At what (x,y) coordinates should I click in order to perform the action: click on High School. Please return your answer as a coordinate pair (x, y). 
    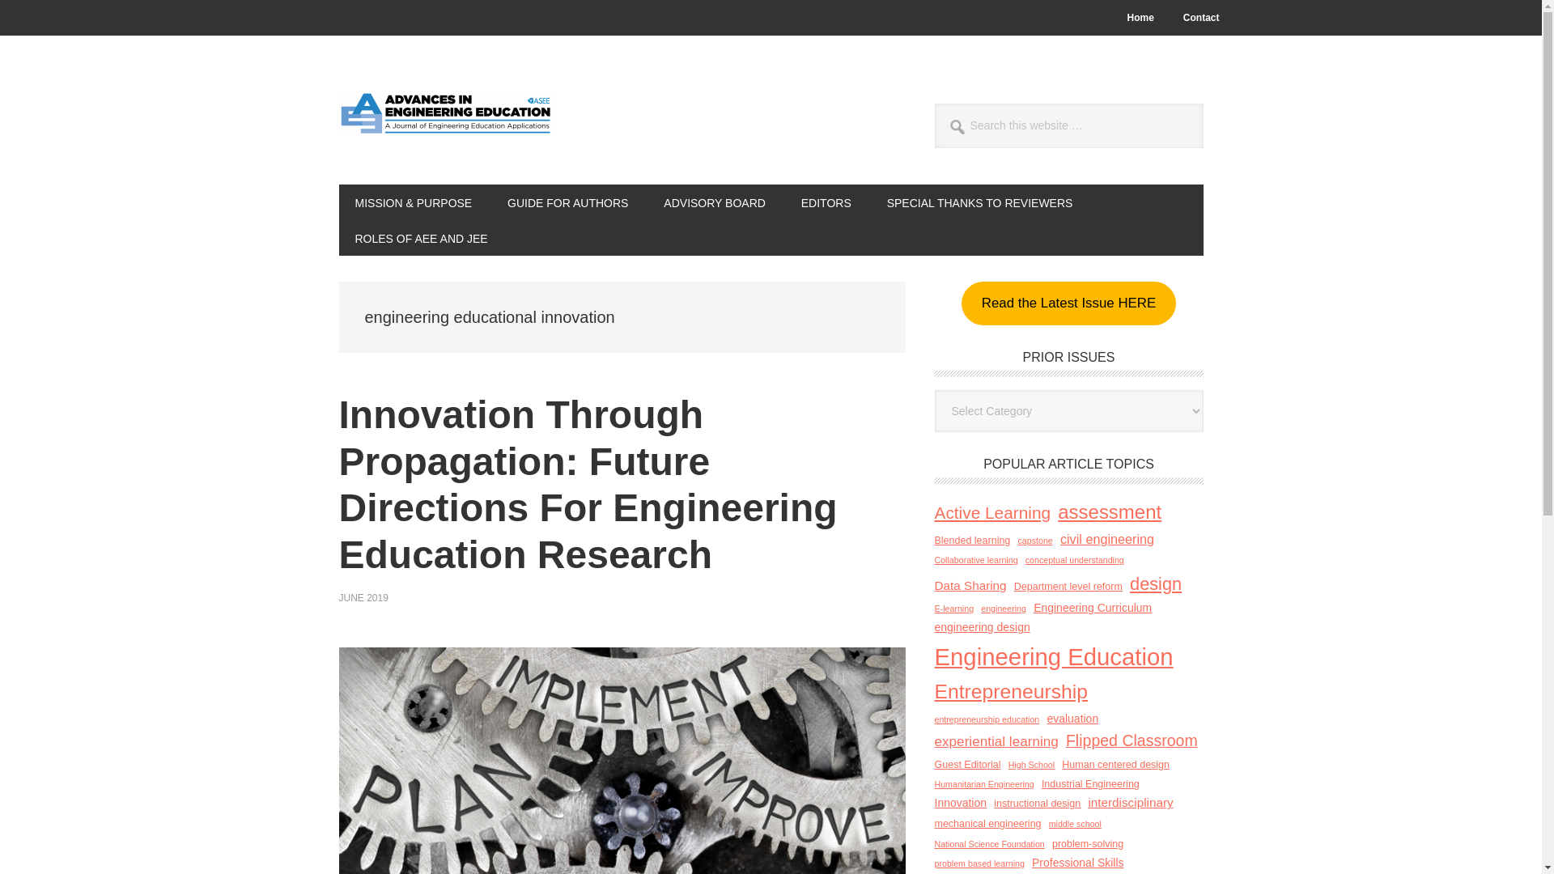
    Looking at the image, I should click on (1031, 765).